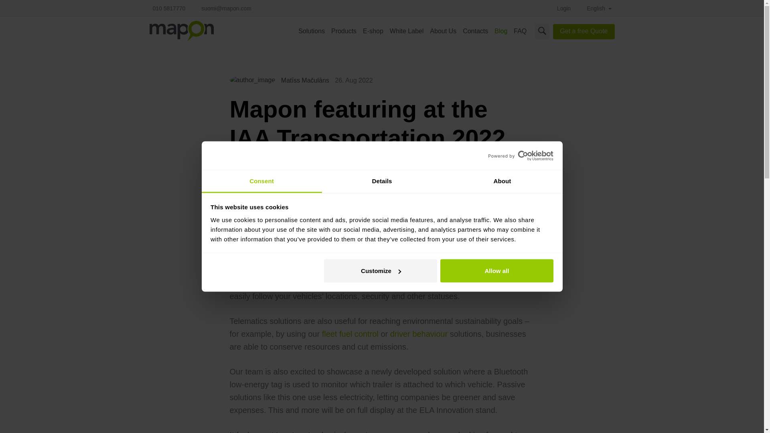 The width and height of the screenshot is (770, 433). What do you see at coordinates (261, 181) in the screenshot?
I see `Consent` at bounding box center [261, 181].